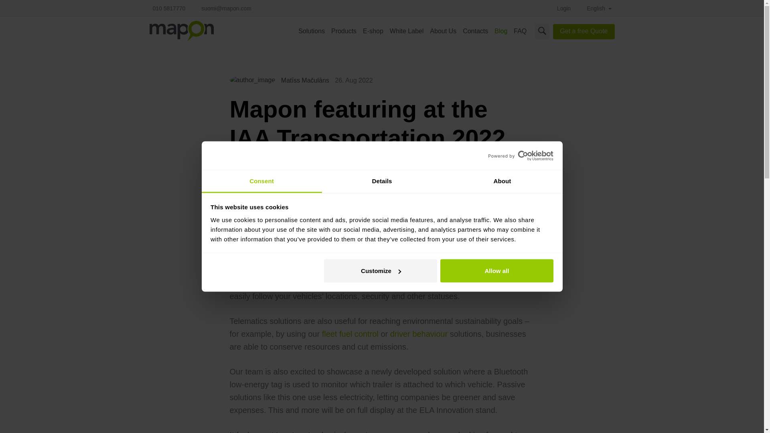 The width and height of the screenshot is (770, 433). What do you see at coordinates (261, 181) in the screenshot?
I see `Consent` at bounding box center [261, 181].